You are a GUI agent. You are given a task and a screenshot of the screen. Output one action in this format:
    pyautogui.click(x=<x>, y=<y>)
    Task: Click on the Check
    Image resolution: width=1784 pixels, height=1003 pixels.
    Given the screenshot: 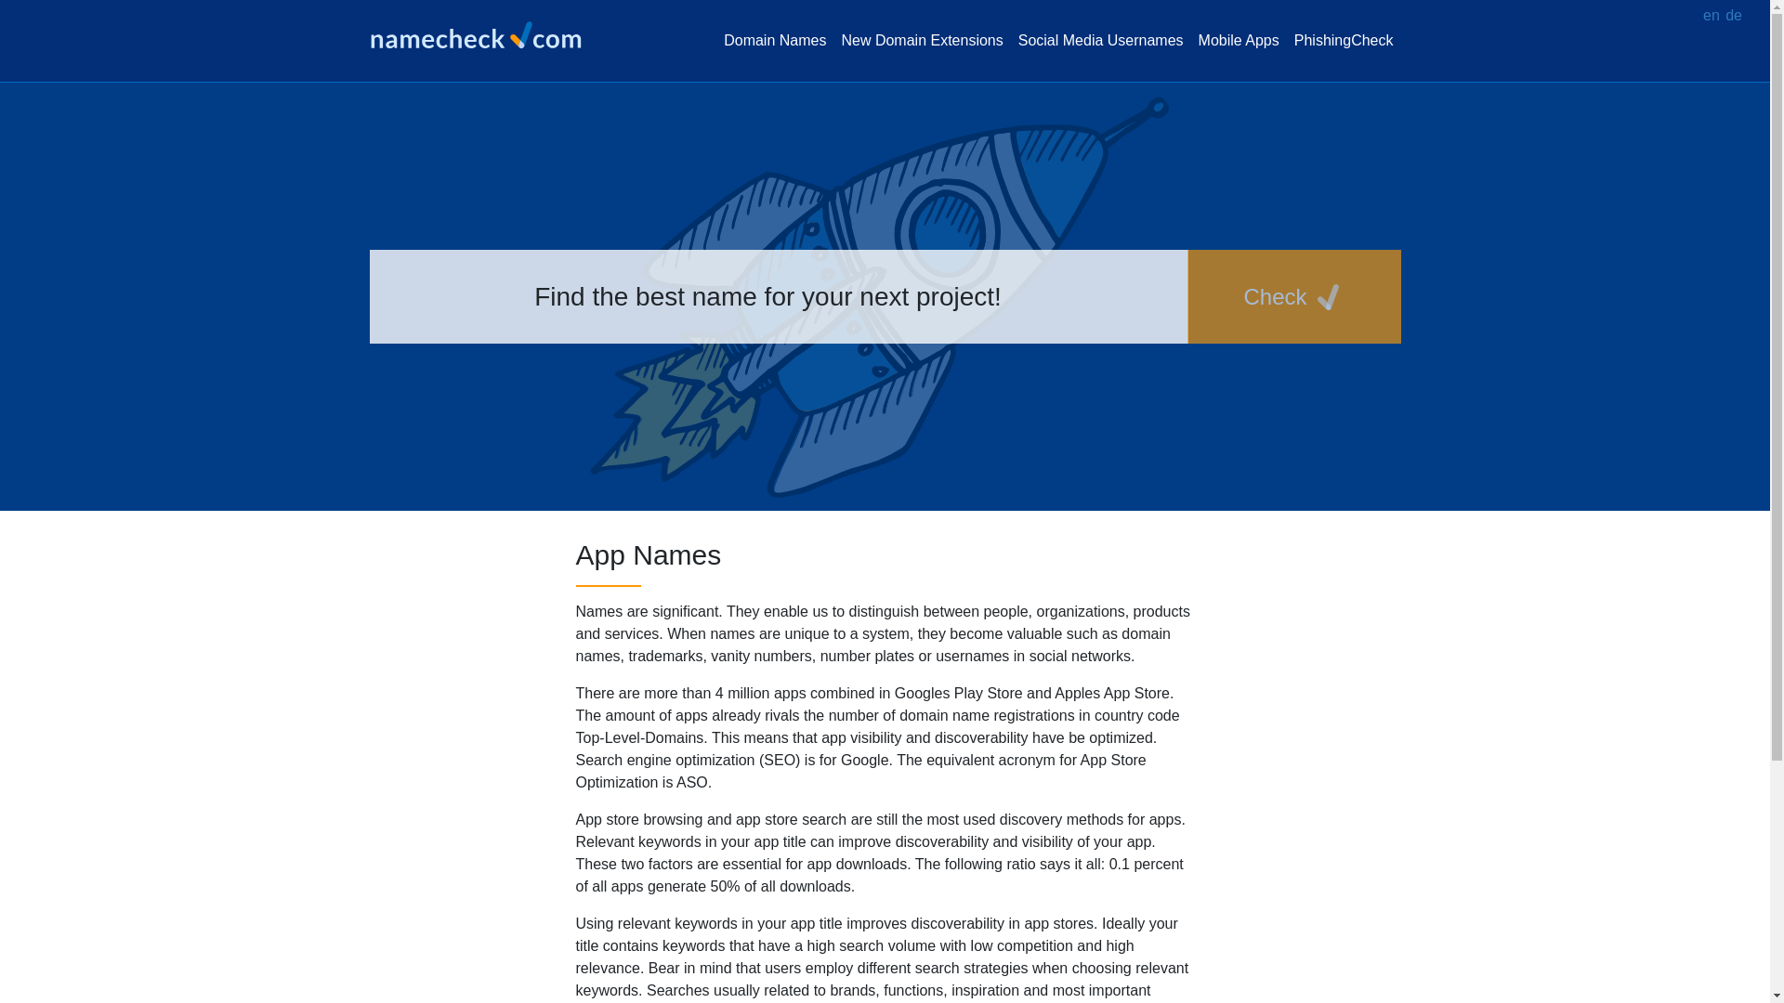 What is the action you would take?
    pyautogui.click(x=1293, y=296)
    